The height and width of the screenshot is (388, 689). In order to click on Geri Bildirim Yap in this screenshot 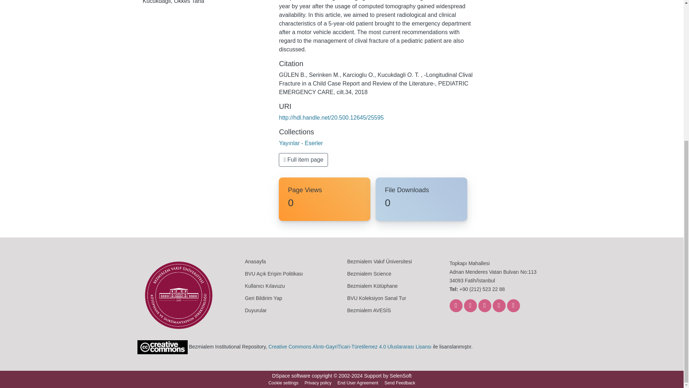, I will do `click(263, 298)`.